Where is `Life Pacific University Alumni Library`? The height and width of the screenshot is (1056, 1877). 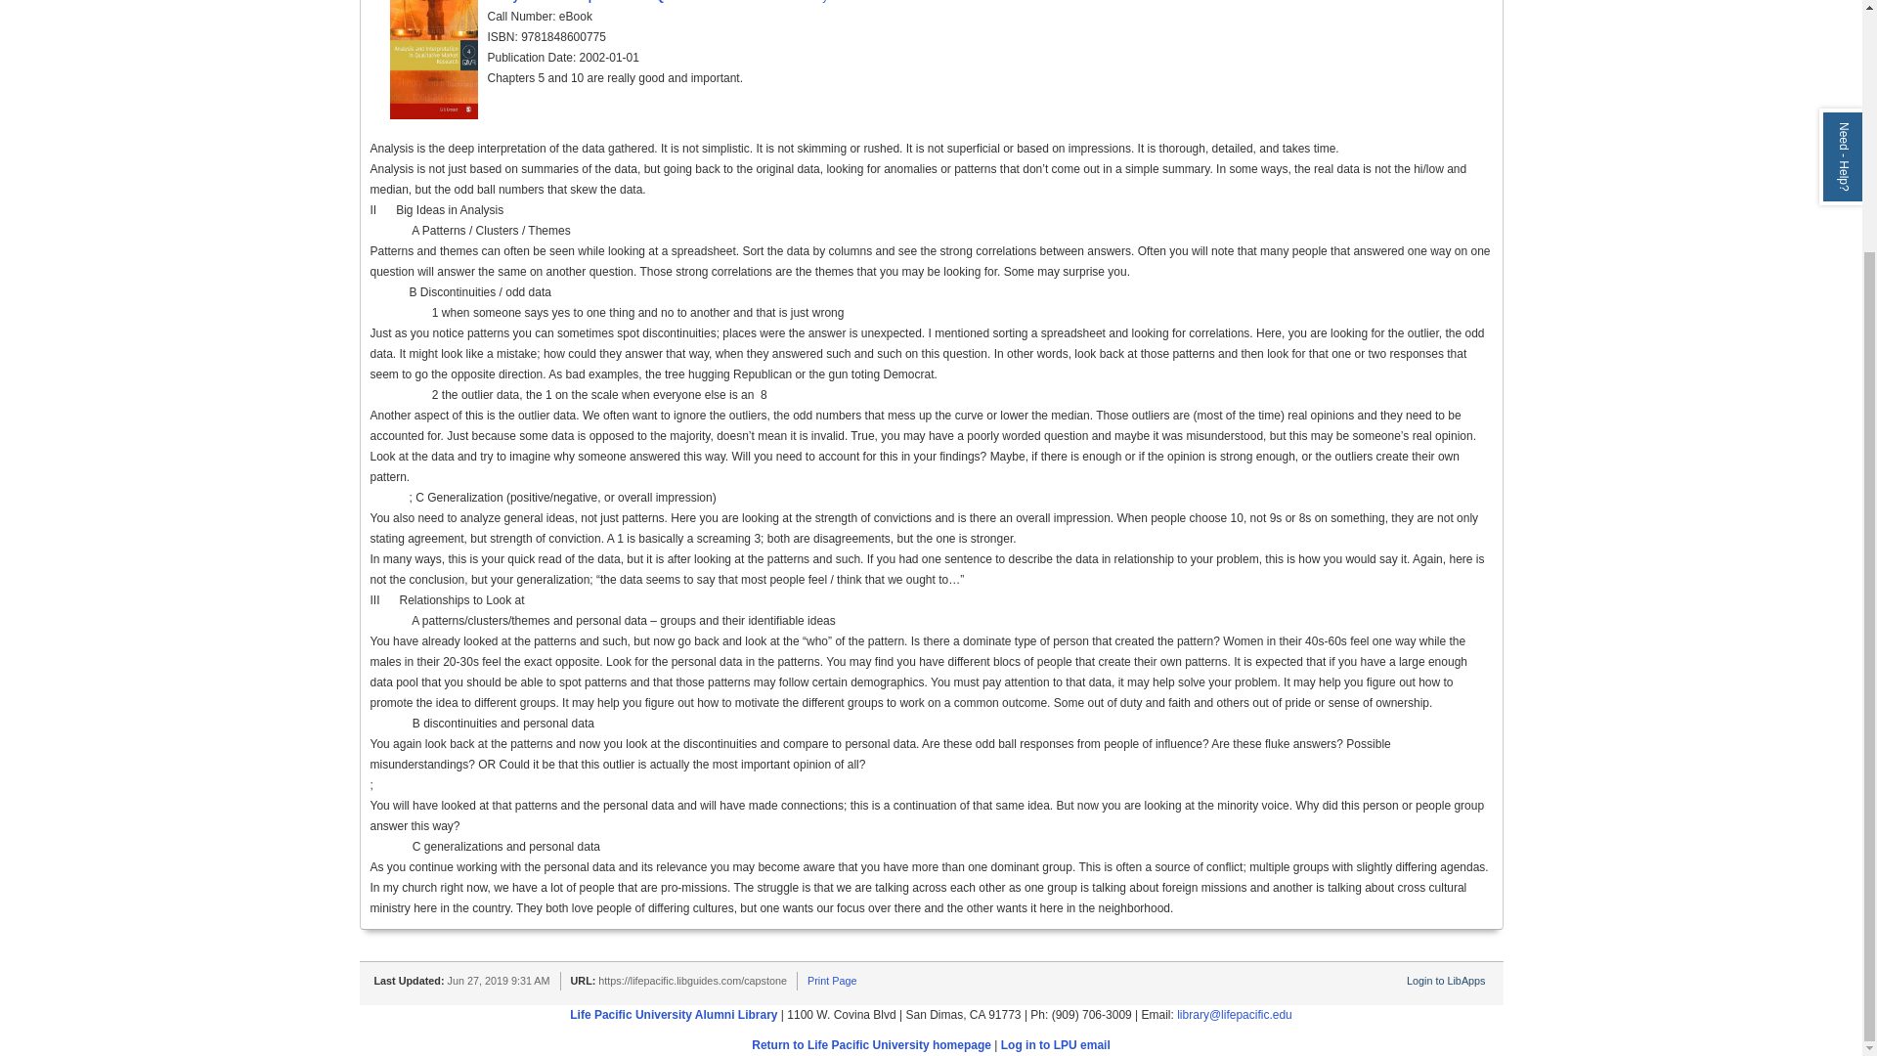
Life Pacific University Alumni Library is located at coordinates (673, 1015).